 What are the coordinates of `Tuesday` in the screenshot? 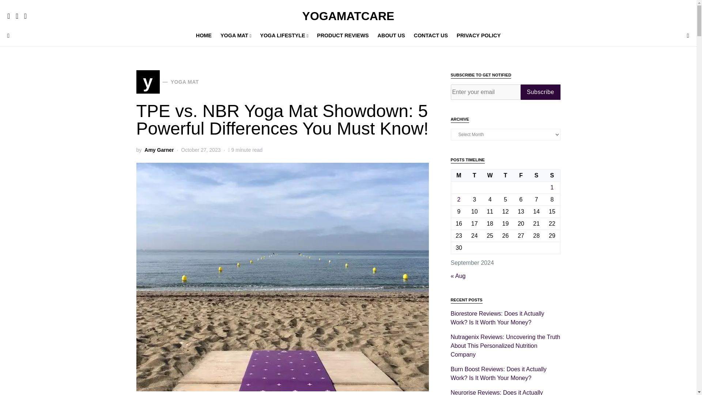 It's located at (475, 176).